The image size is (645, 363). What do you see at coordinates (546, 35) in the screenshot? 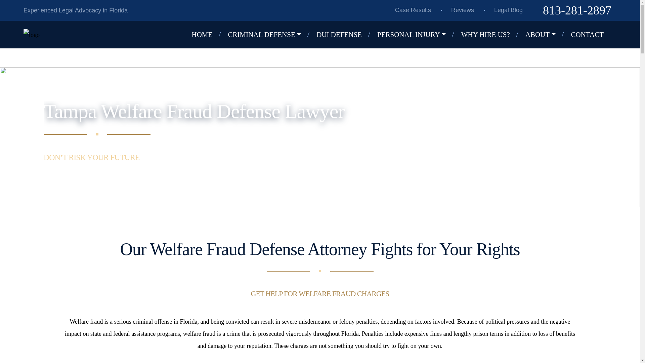
I see `ABOUT` at bounding box center [546, 35].